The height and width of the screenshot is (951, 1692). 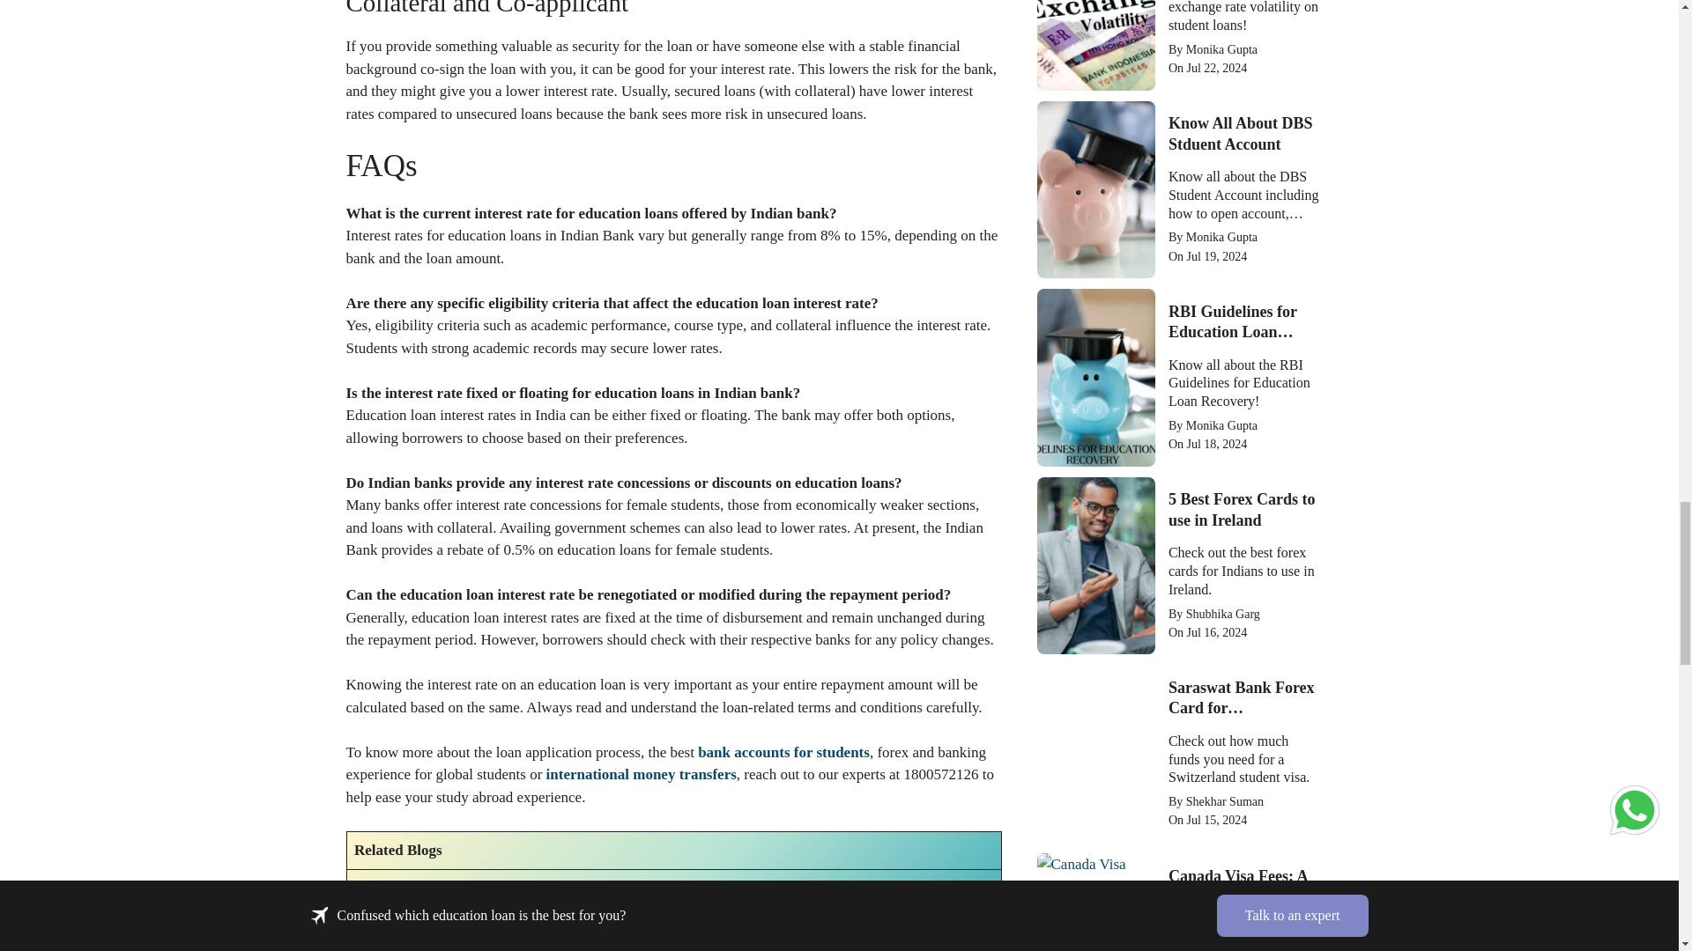 I want to click on bank accounts for students, so click(x=783, y=752).